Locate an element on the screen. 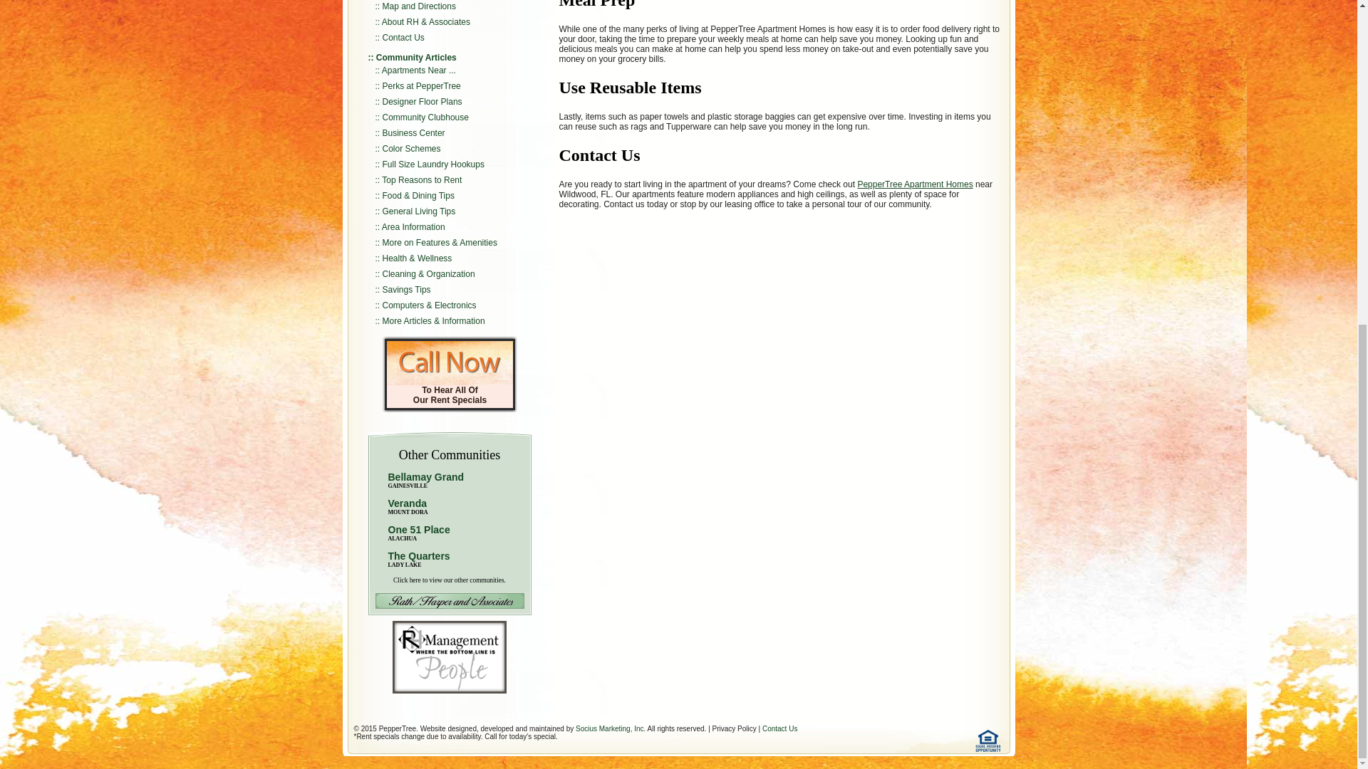  Community Clubhouse is located at coordinates (426, 117).